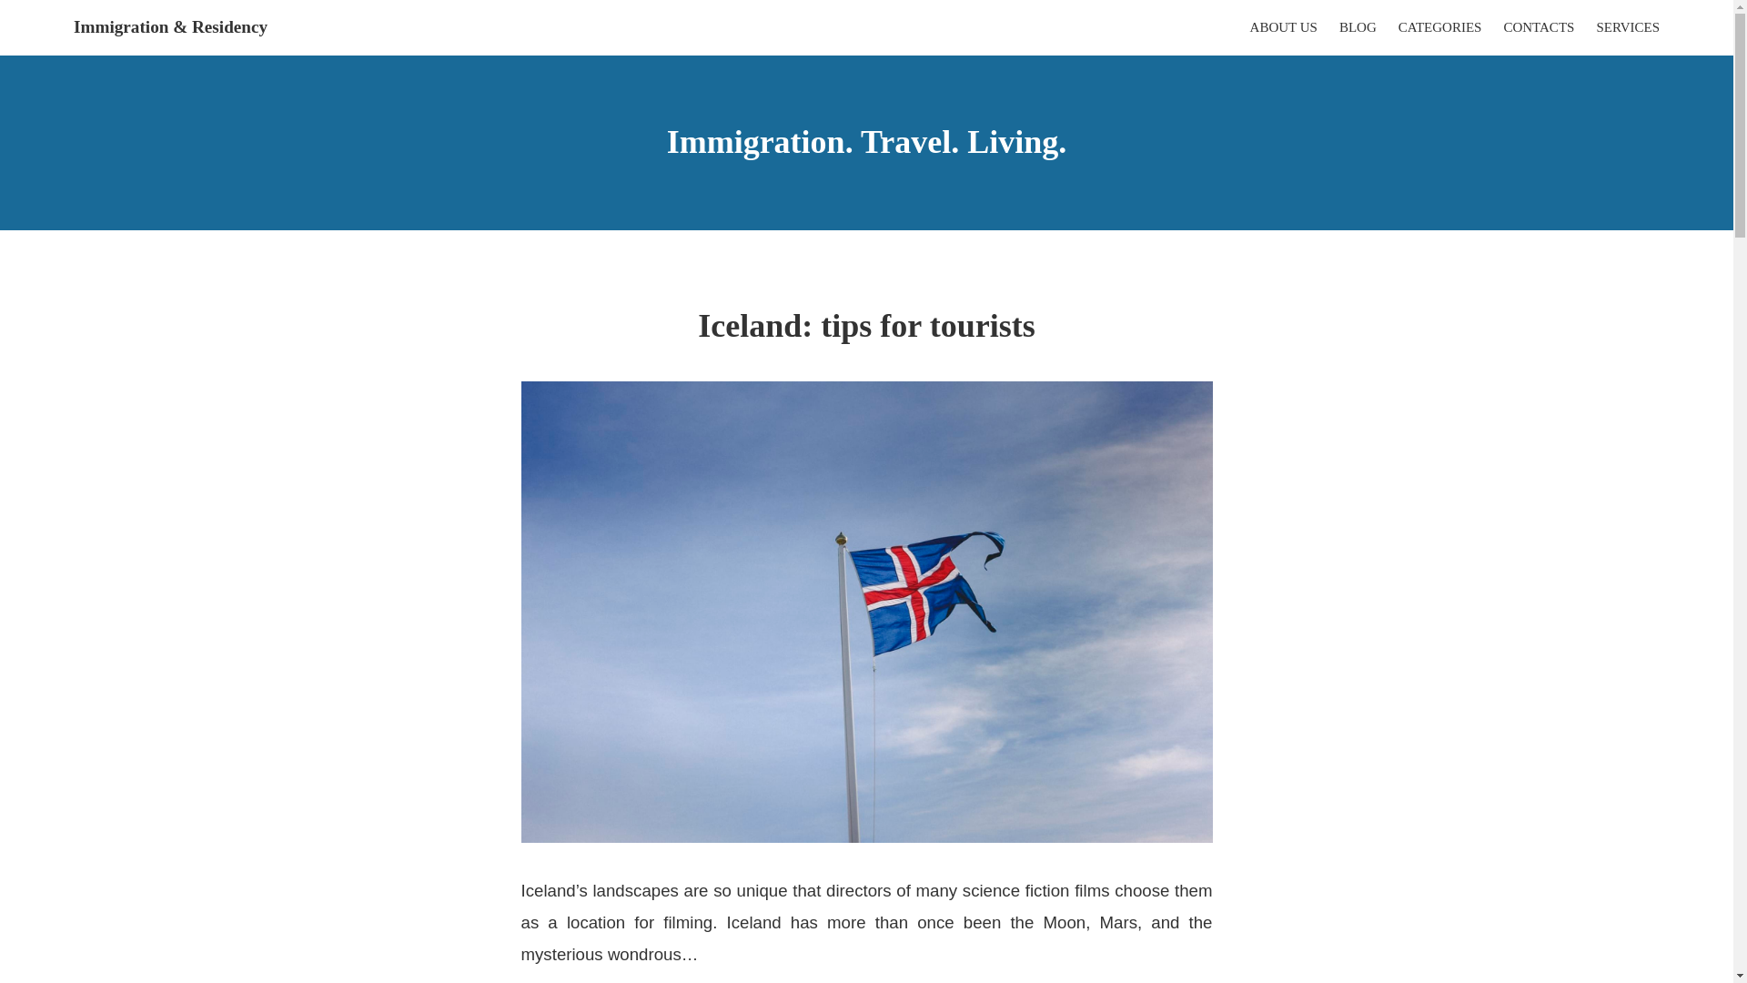  I want to click on CONTACTS, so click(1538, 27).